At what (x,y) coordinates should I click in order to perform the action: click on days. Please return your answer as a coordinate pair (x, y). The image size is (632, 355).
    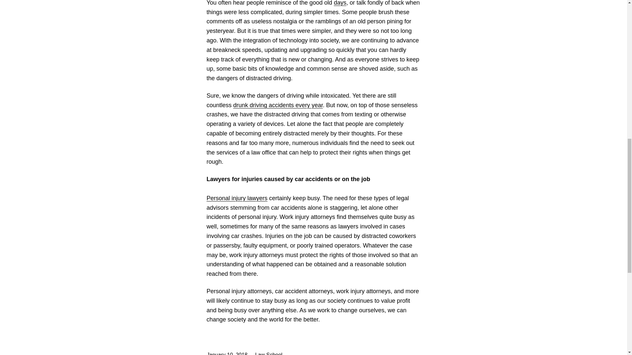
    Looking at the image, I should click on (340, 3).